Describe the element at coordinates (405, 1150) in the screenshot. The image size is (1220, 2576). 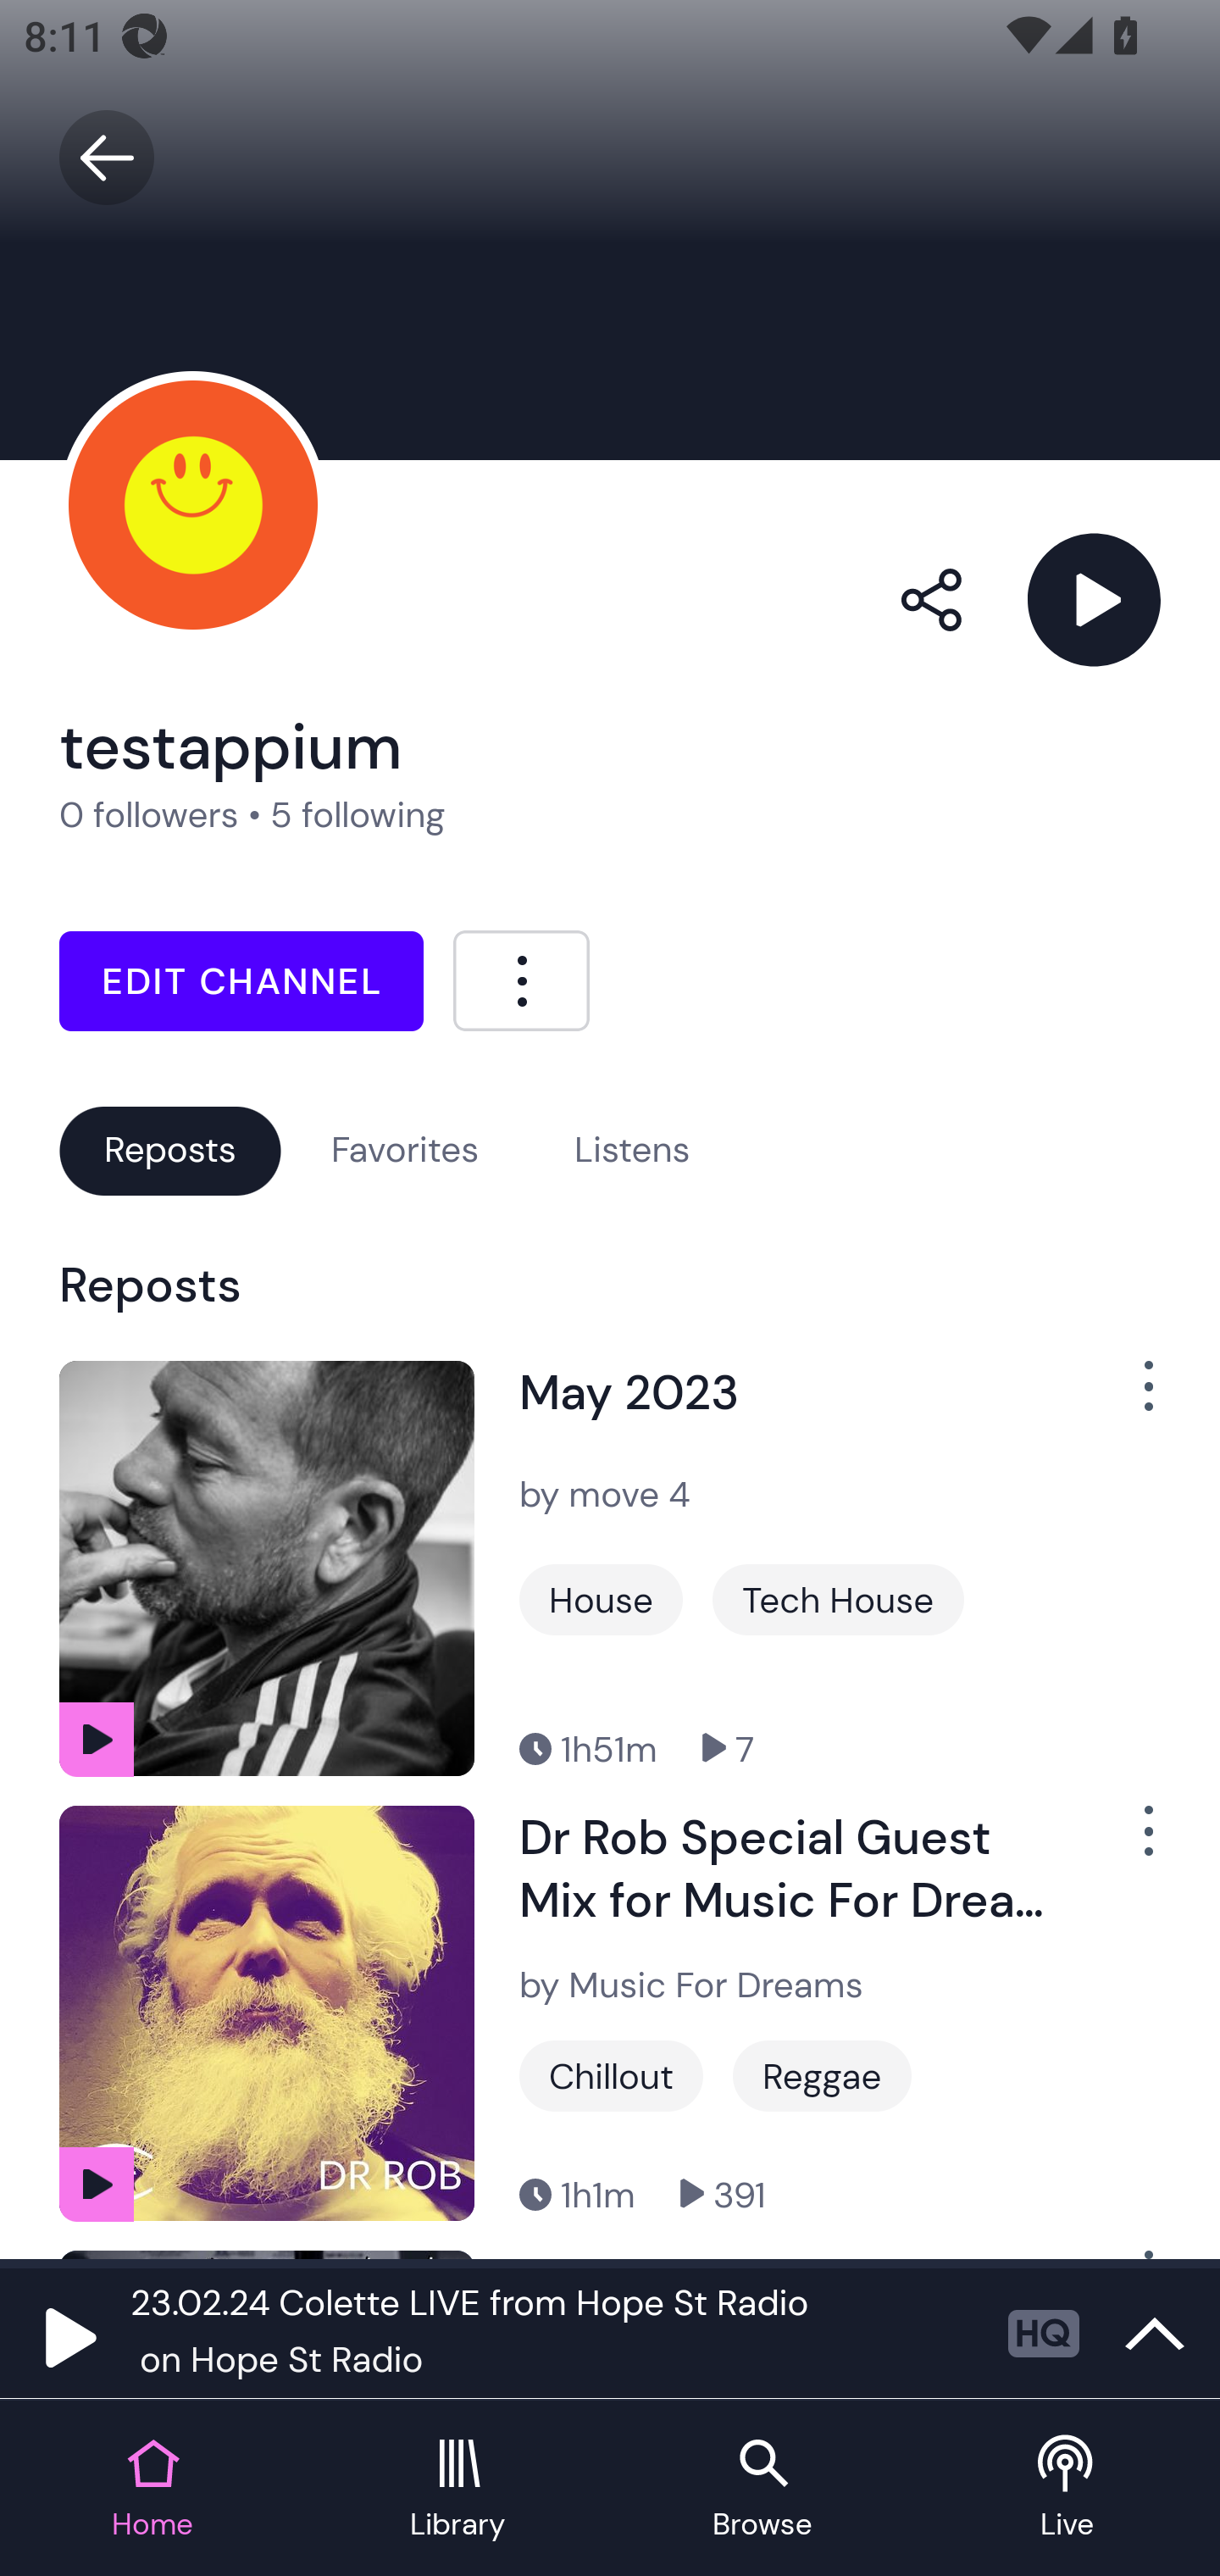
I see `Favorites` at that location.